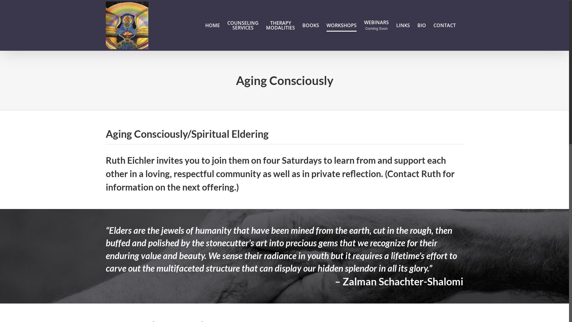  What do you see at coordinates (341, 25) in the screenshot?
I see `WORKSHOPS` at bounding box center [341, 25].